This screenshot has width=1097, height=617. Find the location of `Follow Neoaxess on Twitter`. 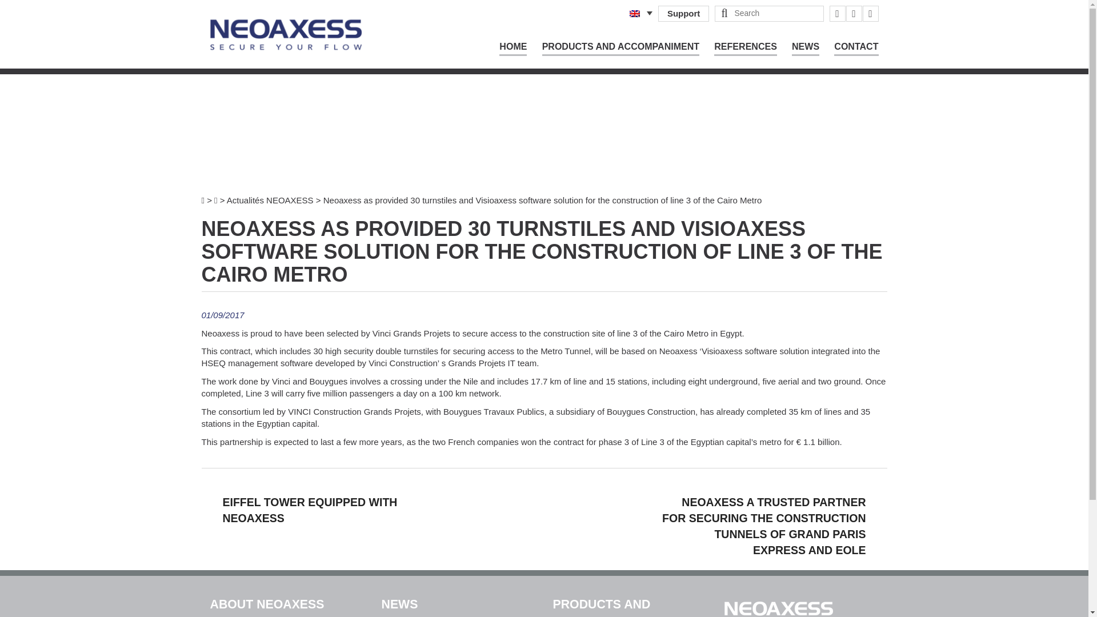

Follow Neoaxess on Twitter is located at coordinates (854, 13).